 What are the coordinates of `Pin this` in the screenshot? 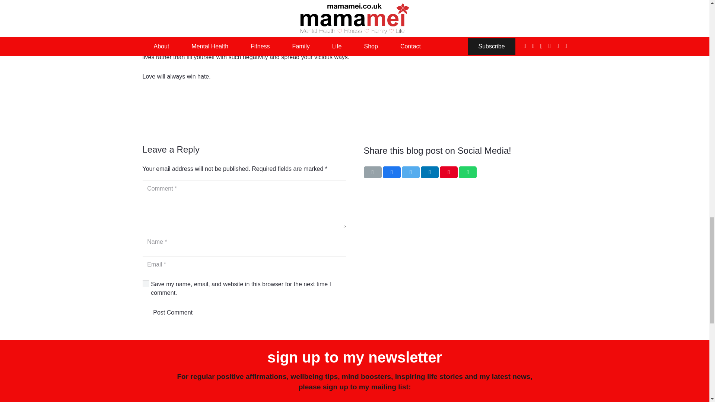 It's located at (448, 172).